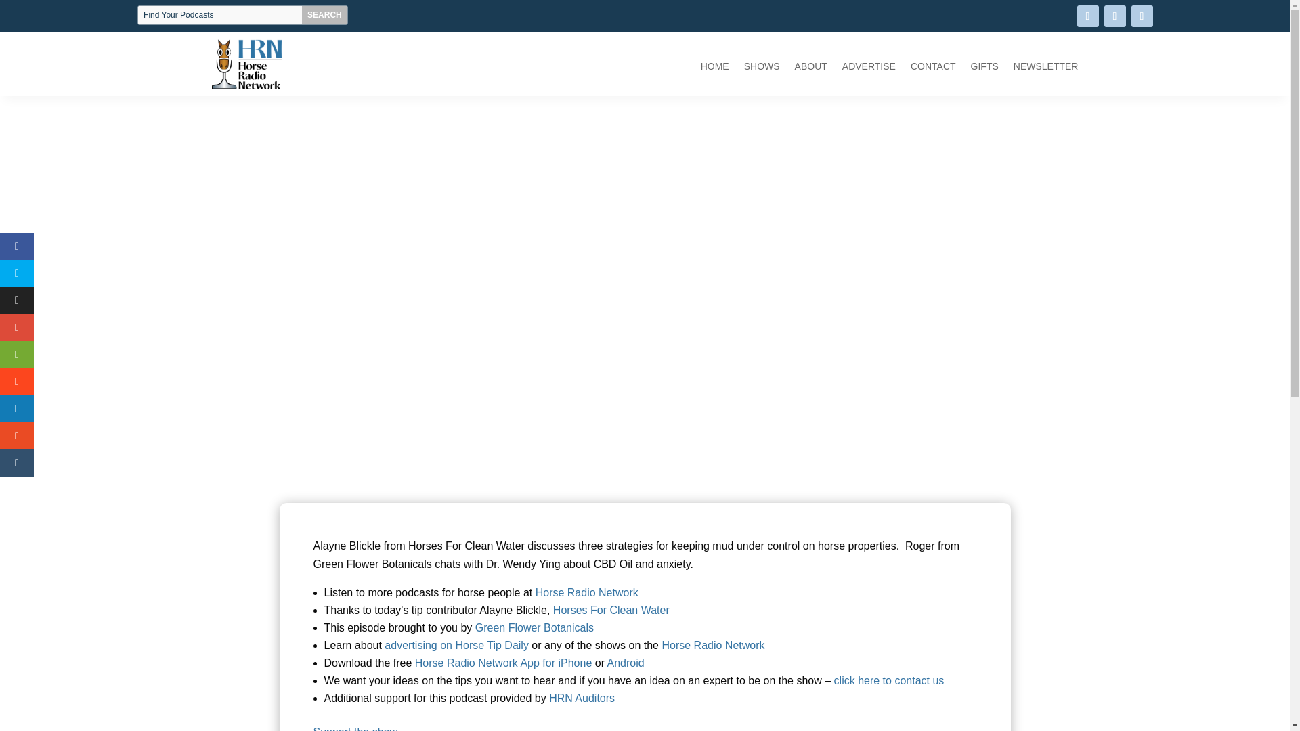 This screenshot has height=731, width=1300. Describe the element at coordinates (762, 69) in the screenshot. I see `SHOWS` at that location.